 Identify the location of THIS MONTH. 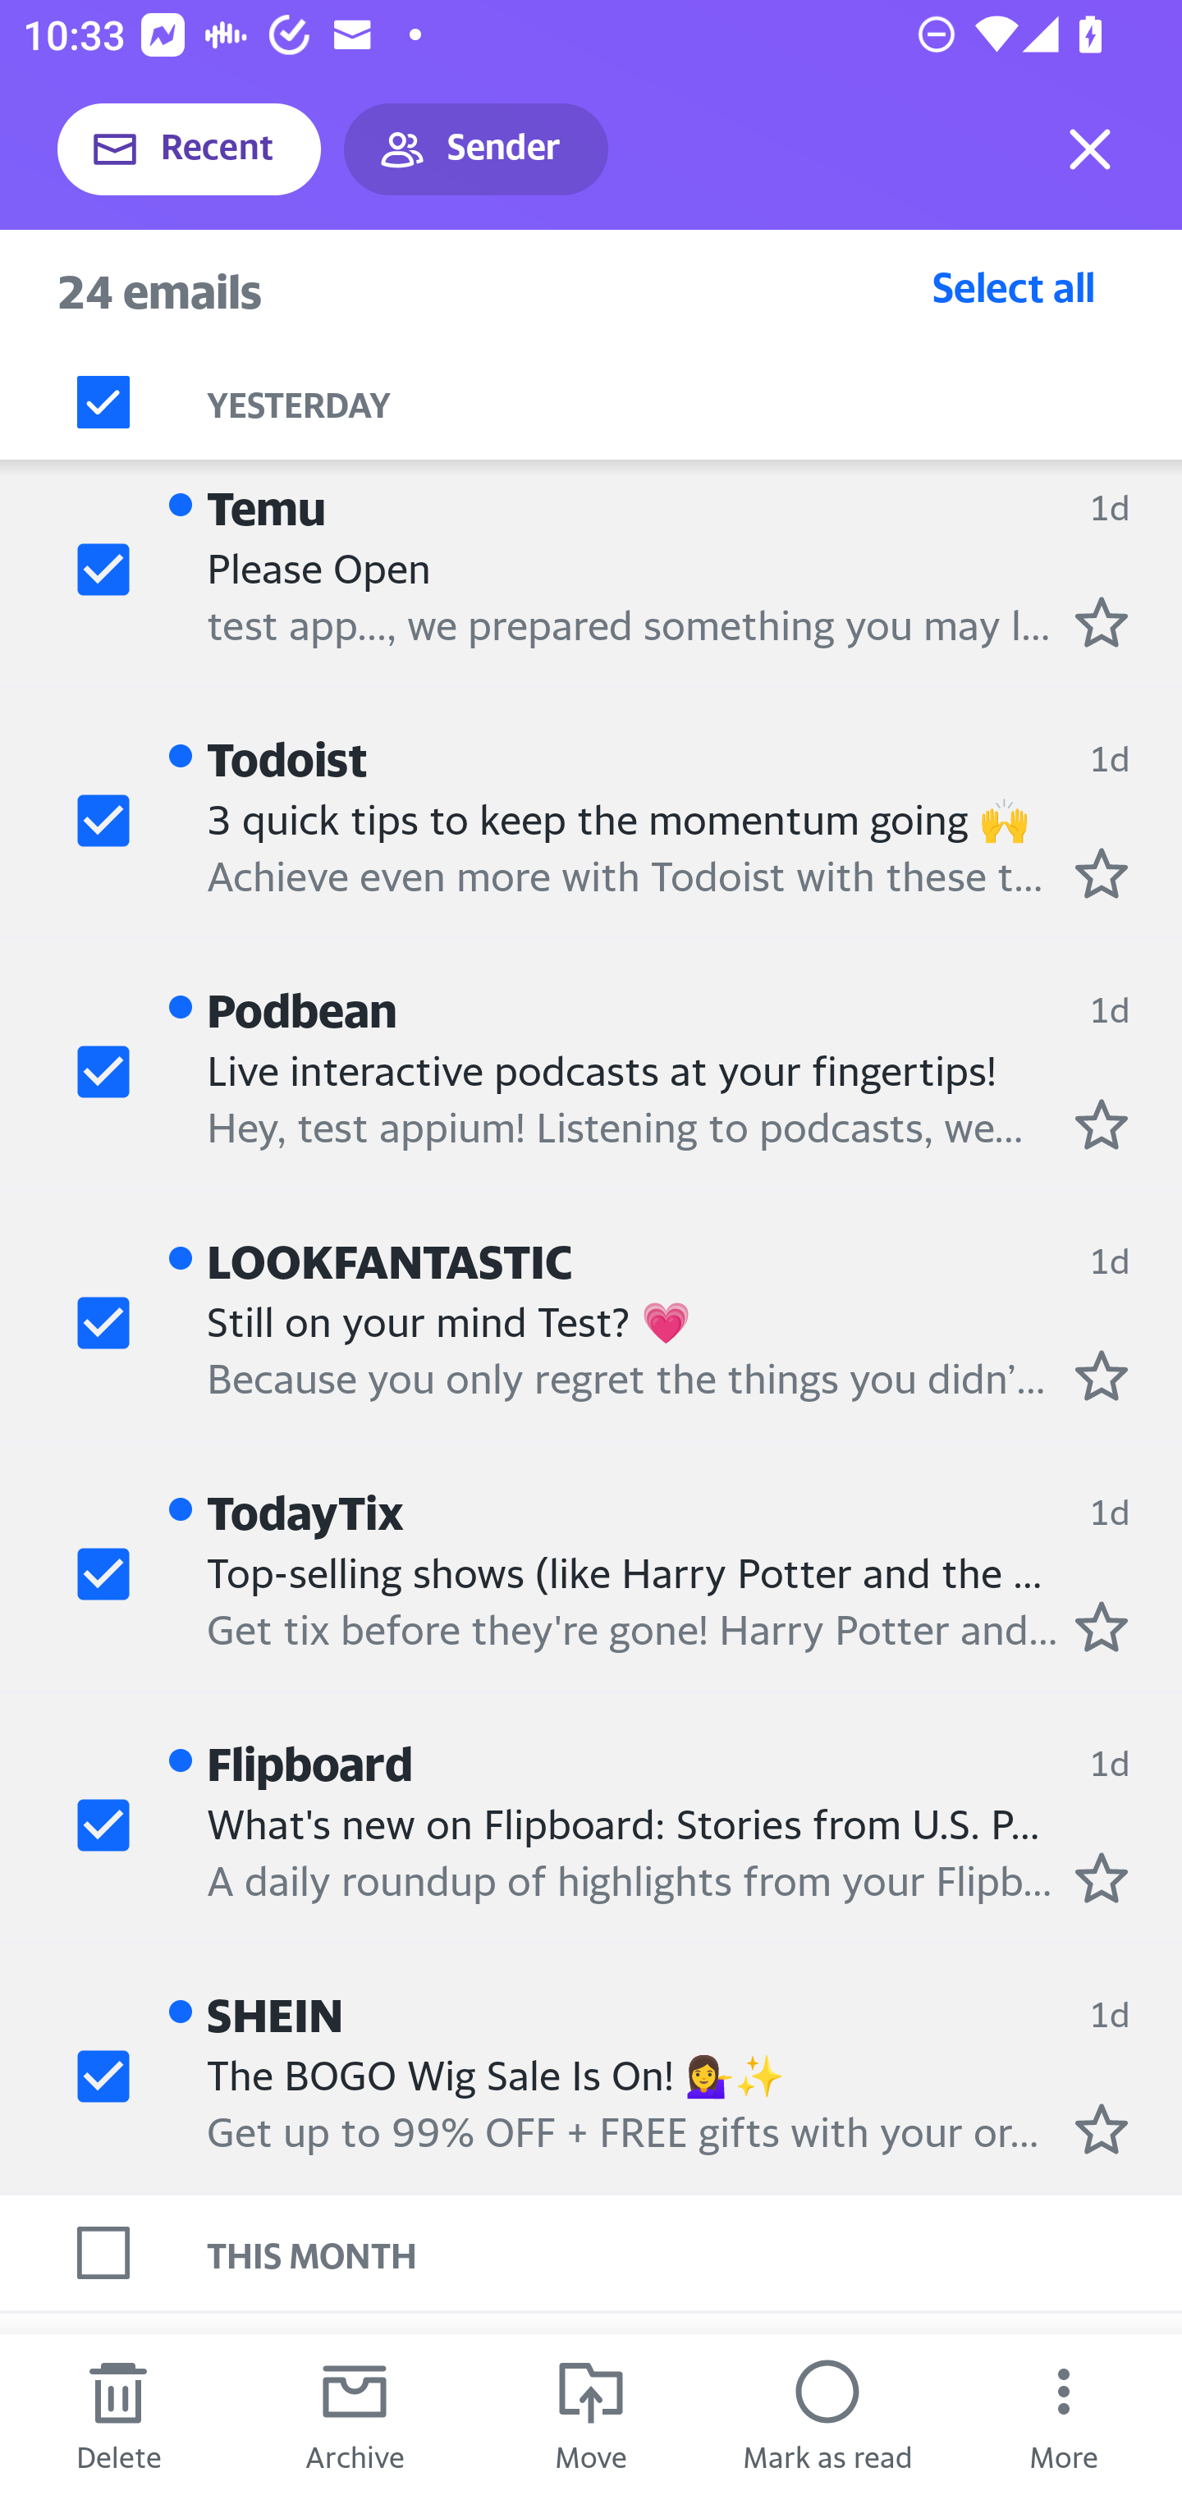
(694, 2251).